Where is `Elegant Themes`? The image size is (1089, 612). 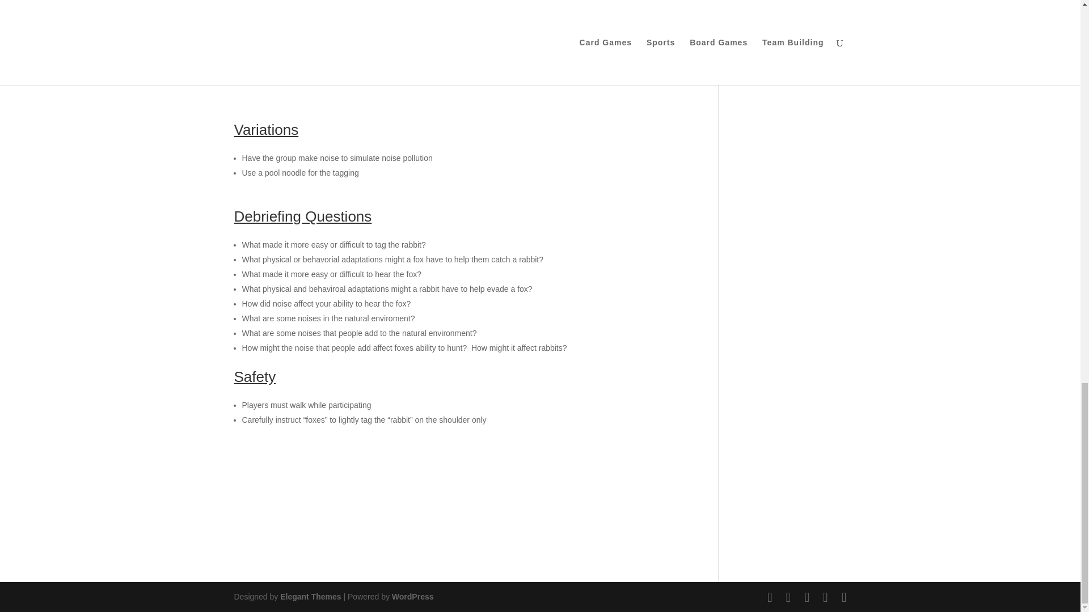 Elegant Themes is located at coordinates (310, 596).